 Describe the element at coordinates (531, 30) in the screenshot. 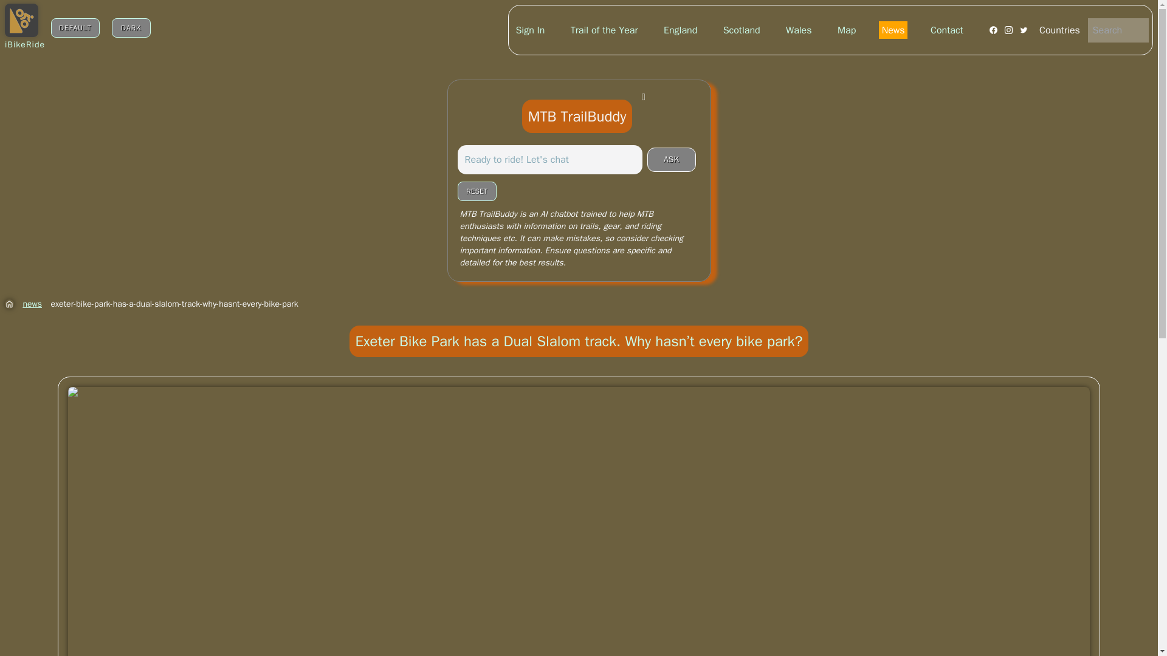

I see `Sign In` at that location.